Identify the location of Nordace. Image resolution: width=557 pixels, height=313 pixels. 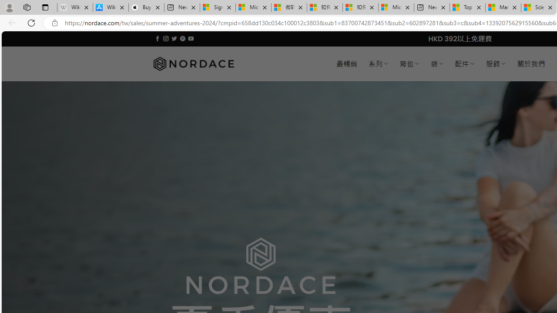
(193, 64).